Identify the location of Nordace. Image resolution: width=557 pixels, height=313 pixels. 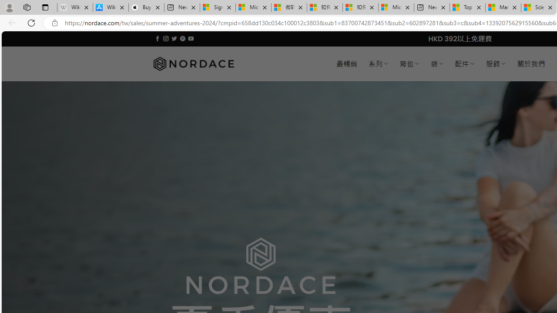
(193, 64).